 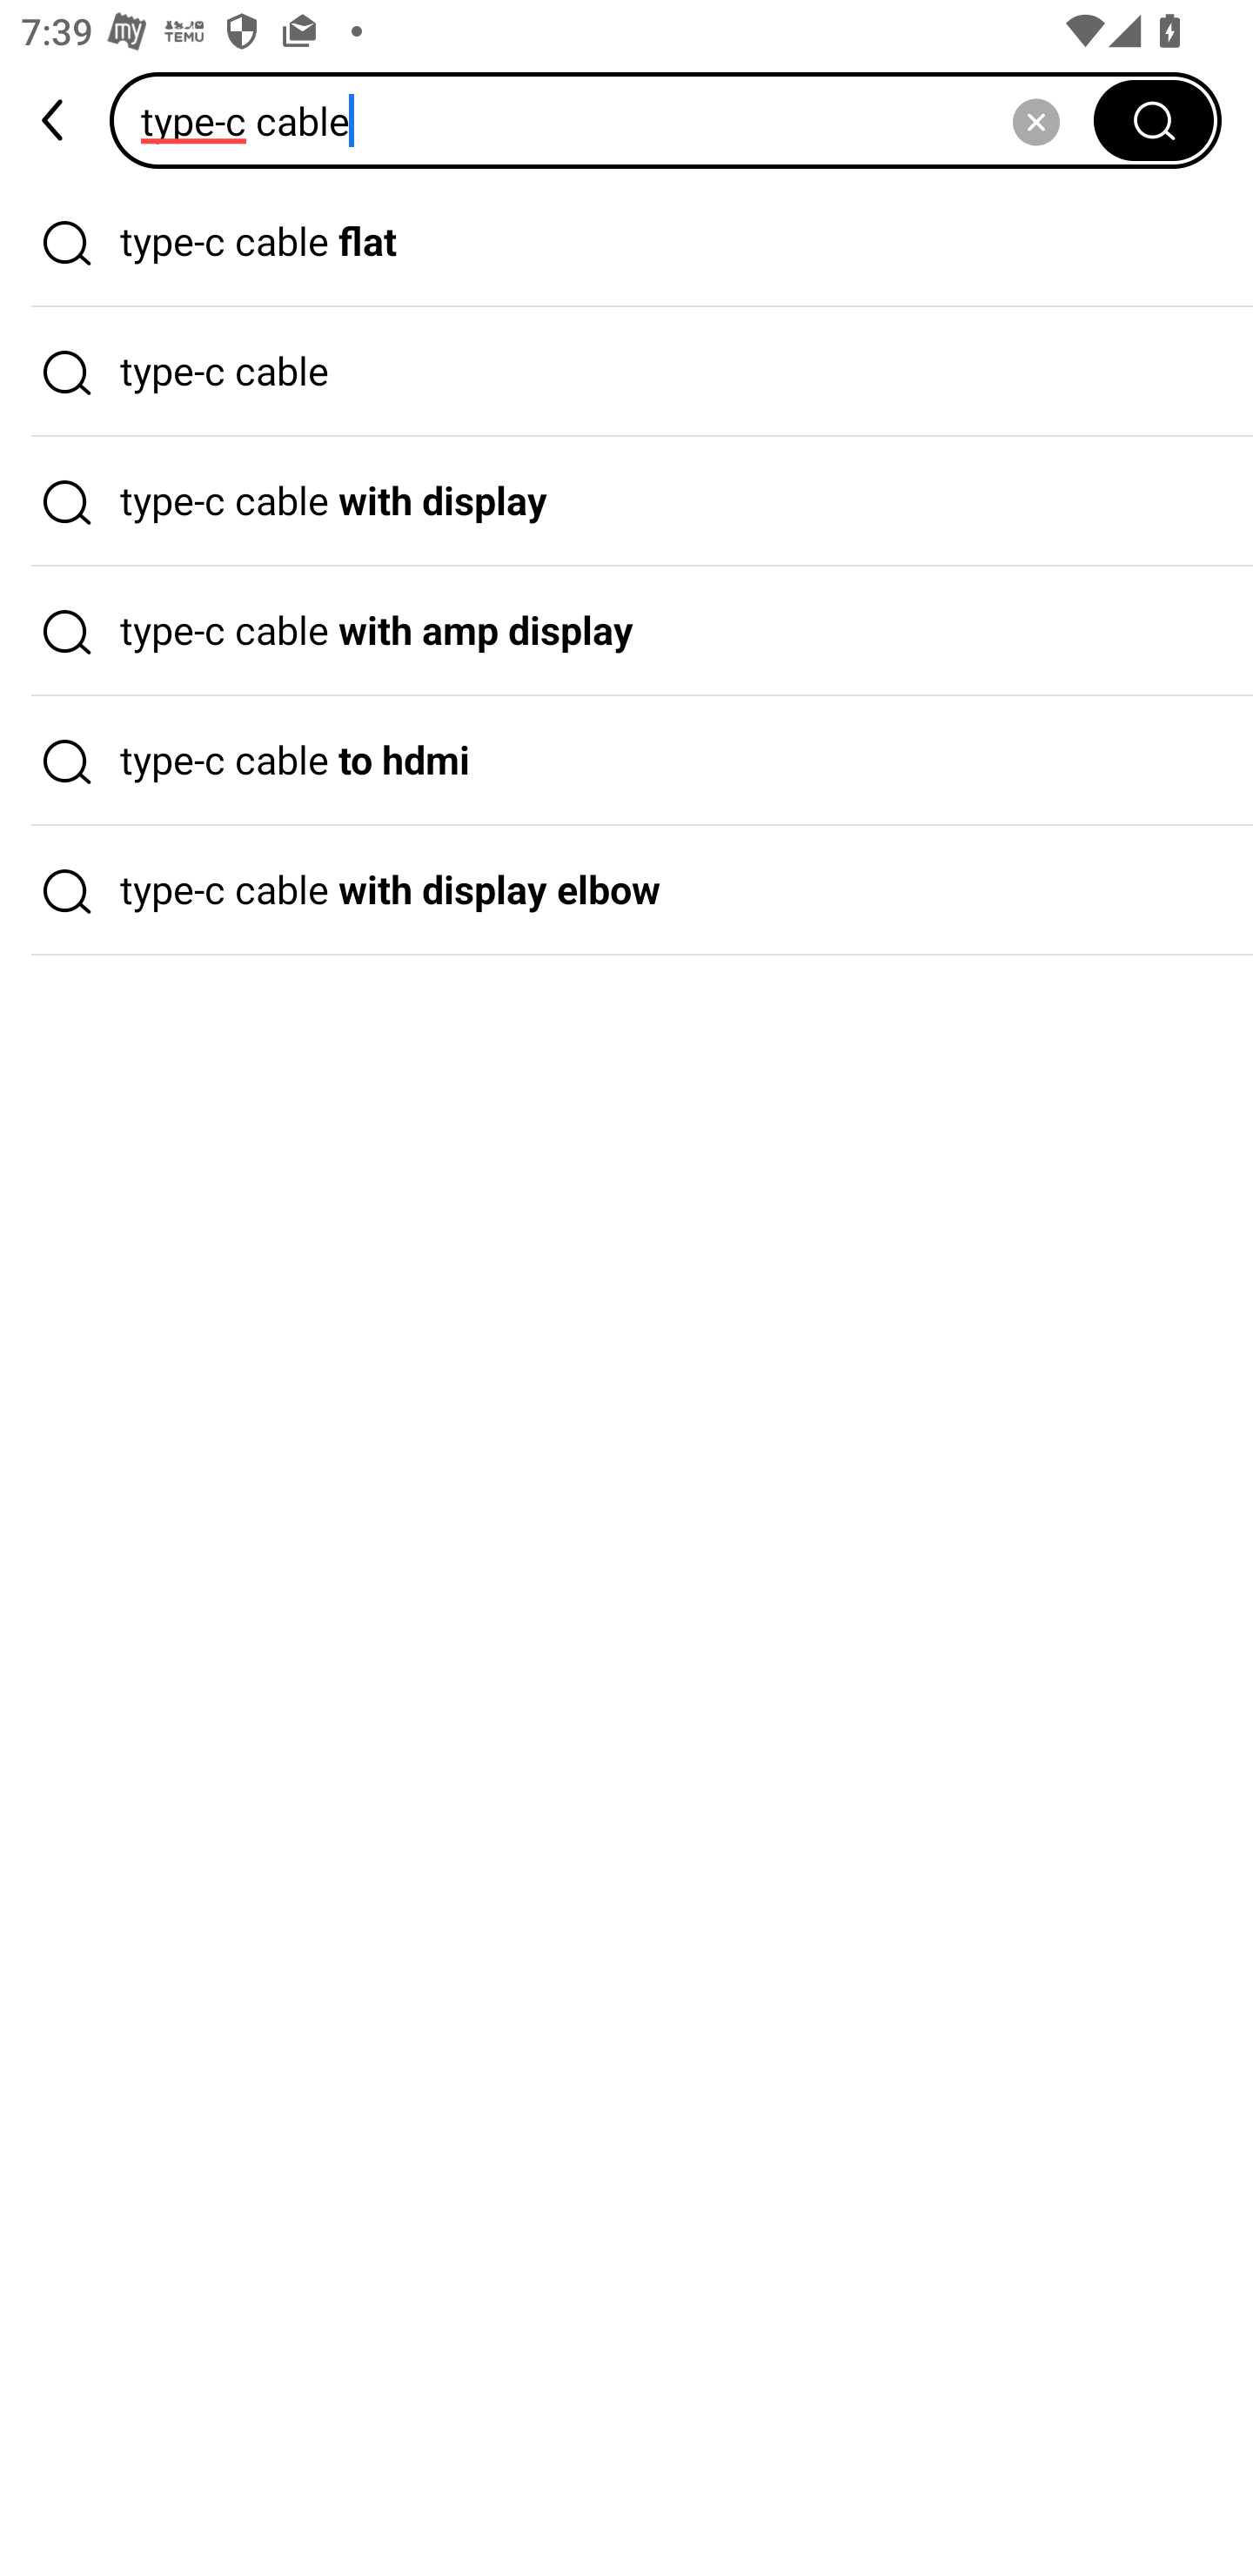 What do you see at coordinates (55, 120) in the screenshot?
I see `back` at bounding box center [55, 120].